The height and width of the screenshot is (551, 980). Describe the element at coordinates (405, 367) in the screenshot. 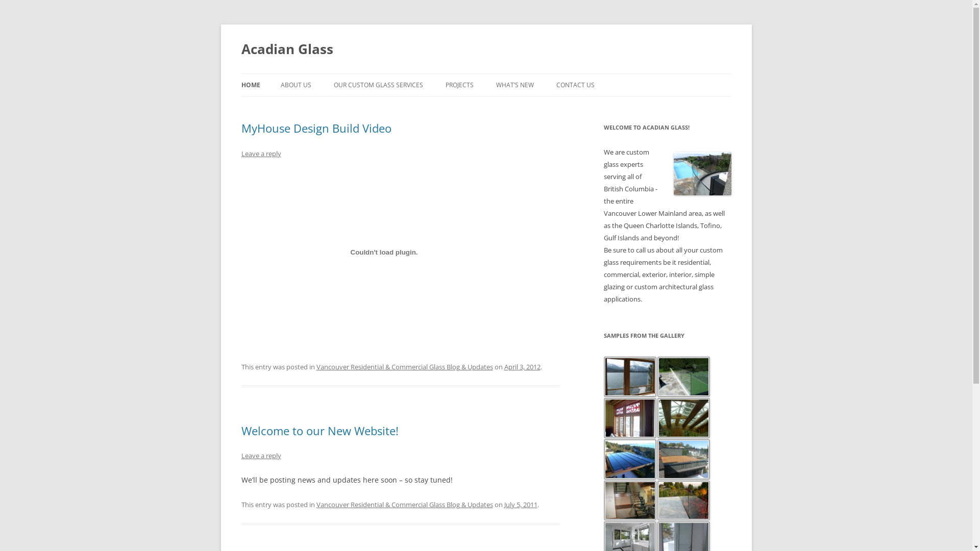

I see `Vancouver Residential & Commercial Glass Blog & Updates` at that location.